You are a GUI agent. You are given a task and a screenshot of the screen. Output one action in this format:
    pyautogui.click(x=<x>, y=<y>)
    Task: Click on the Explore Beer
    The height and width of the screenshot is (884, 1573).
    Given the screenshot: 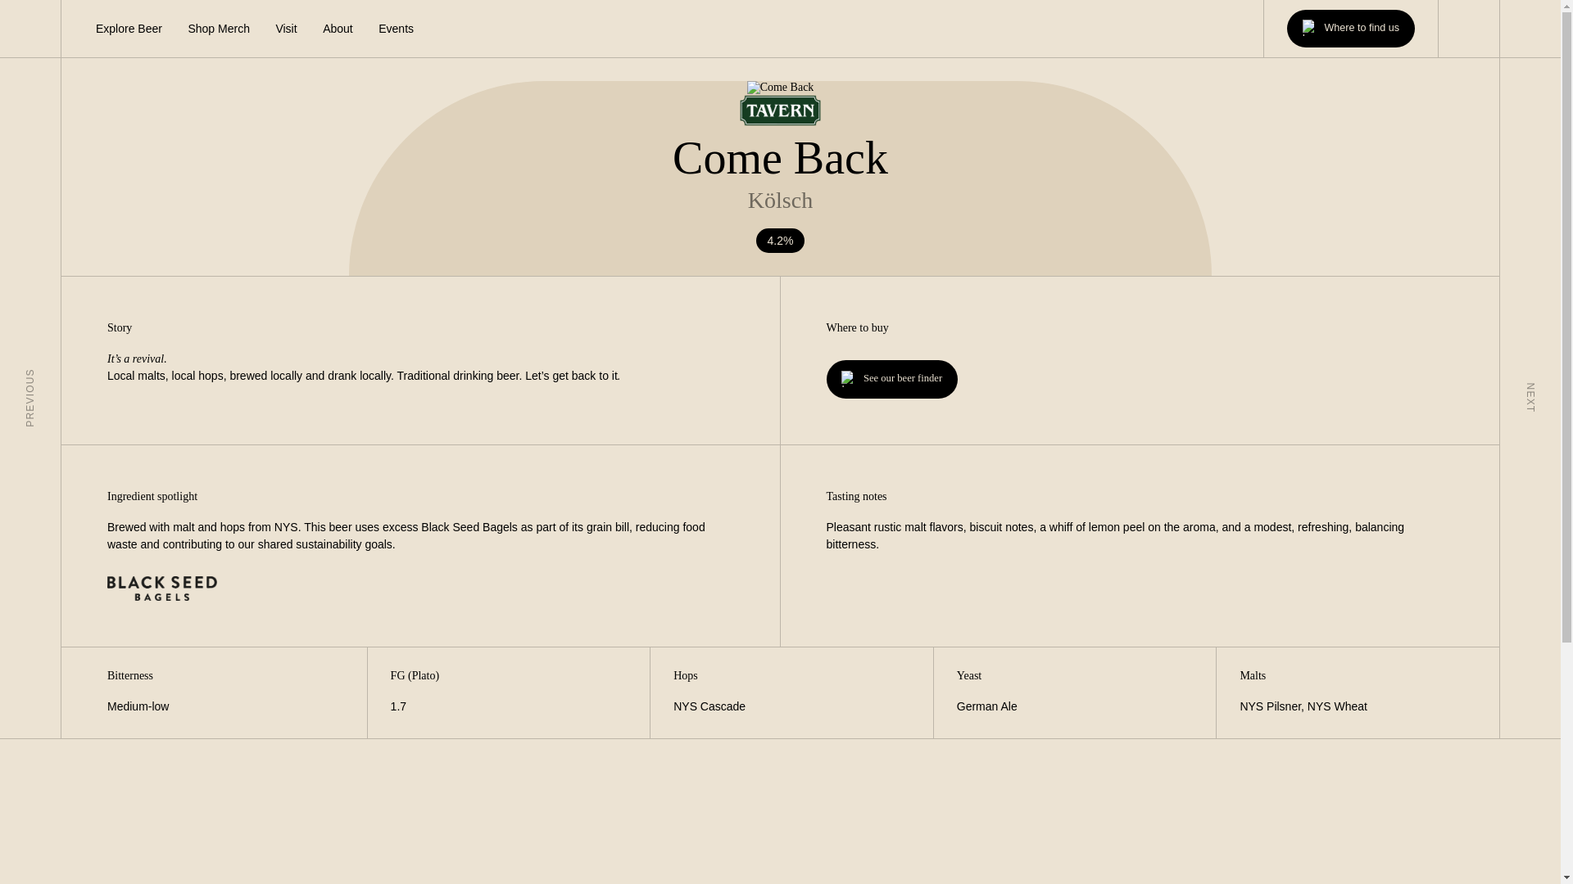 What is the action you would take?
    pyautogui.click(x=129, y=28)
    